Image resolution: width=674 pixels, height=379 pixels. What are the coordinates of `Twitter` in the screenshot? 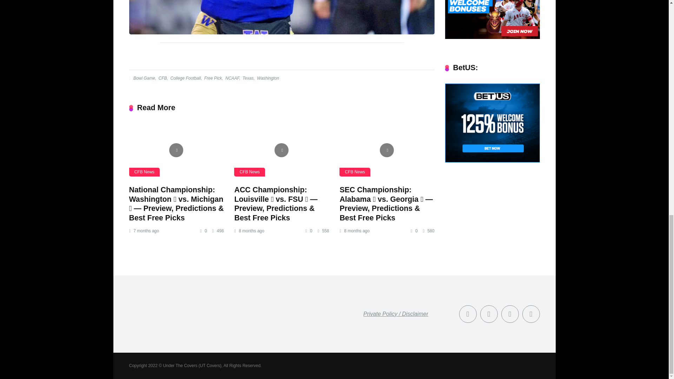 It's located at (489, 314).